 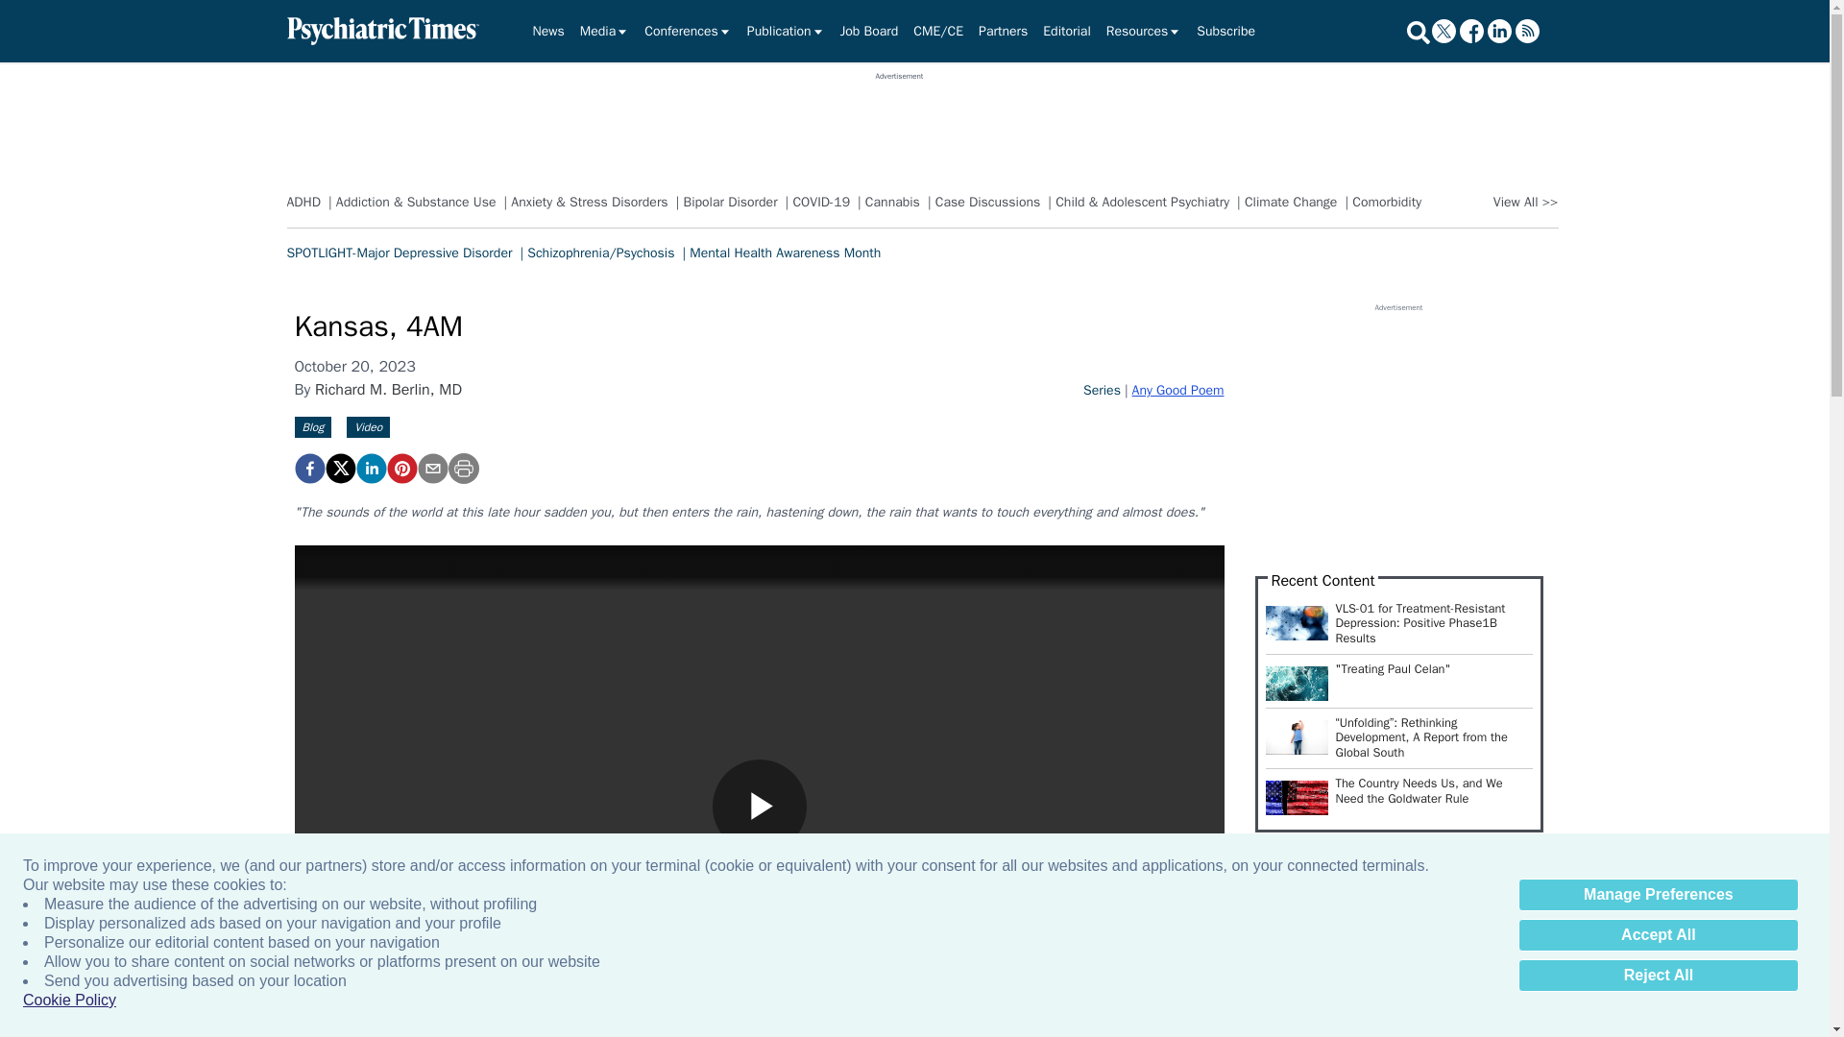 I want to click on Cookie Policy, so click(x=69, y=1001).